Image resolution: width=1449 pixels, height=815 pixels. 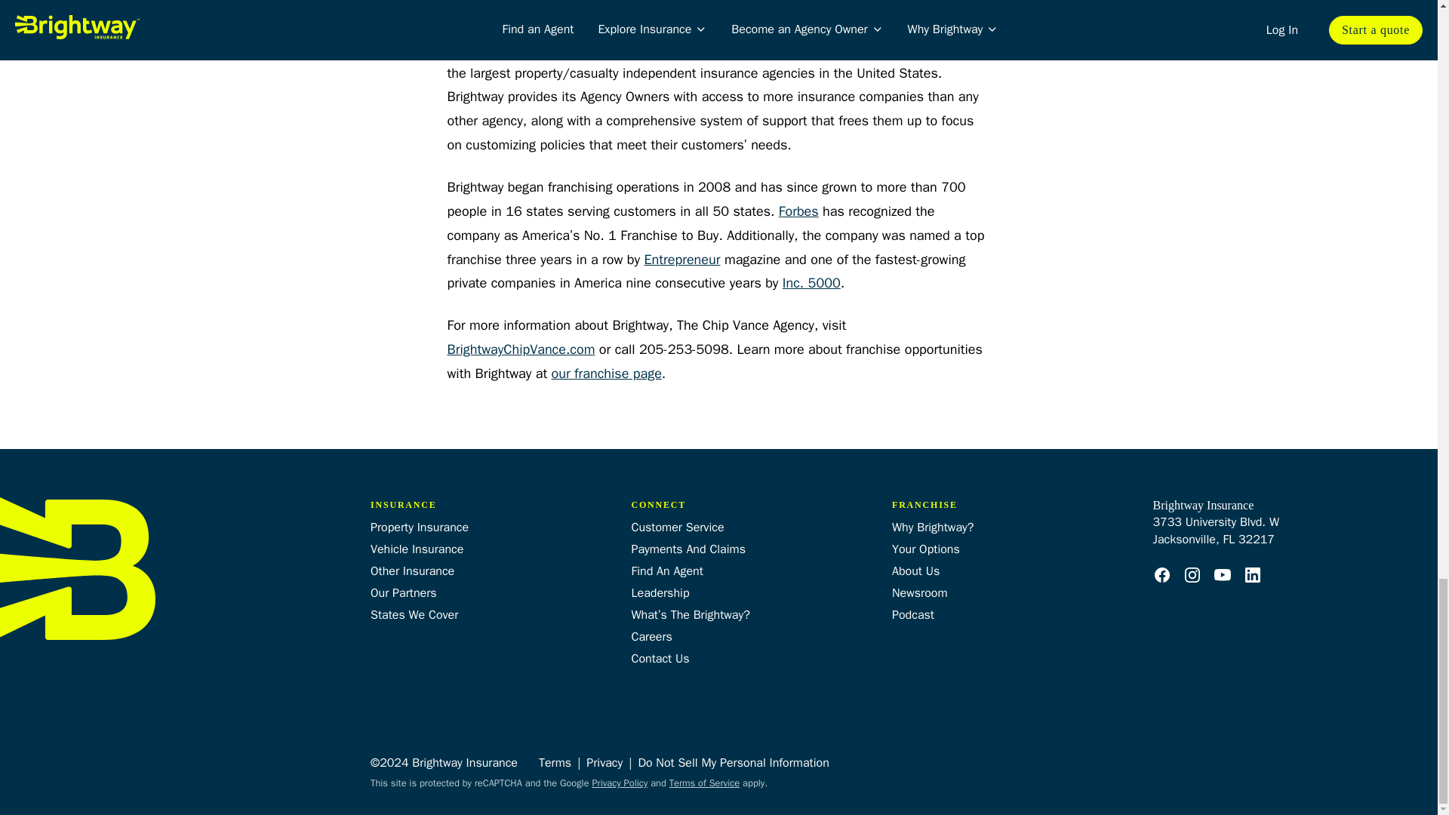 I want to click on Payments And Claims, so click(x=687, y=549).